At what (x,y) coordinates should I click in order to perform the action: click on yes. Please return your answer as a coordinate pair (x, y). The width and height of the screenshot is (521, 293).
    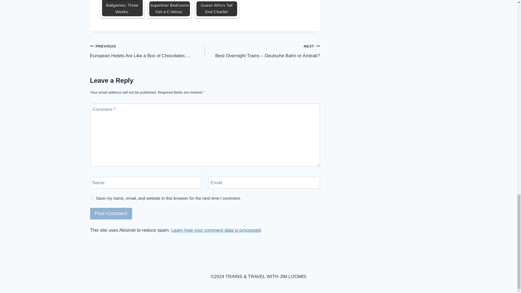
    Looking at the image, I should click on (92, 198).